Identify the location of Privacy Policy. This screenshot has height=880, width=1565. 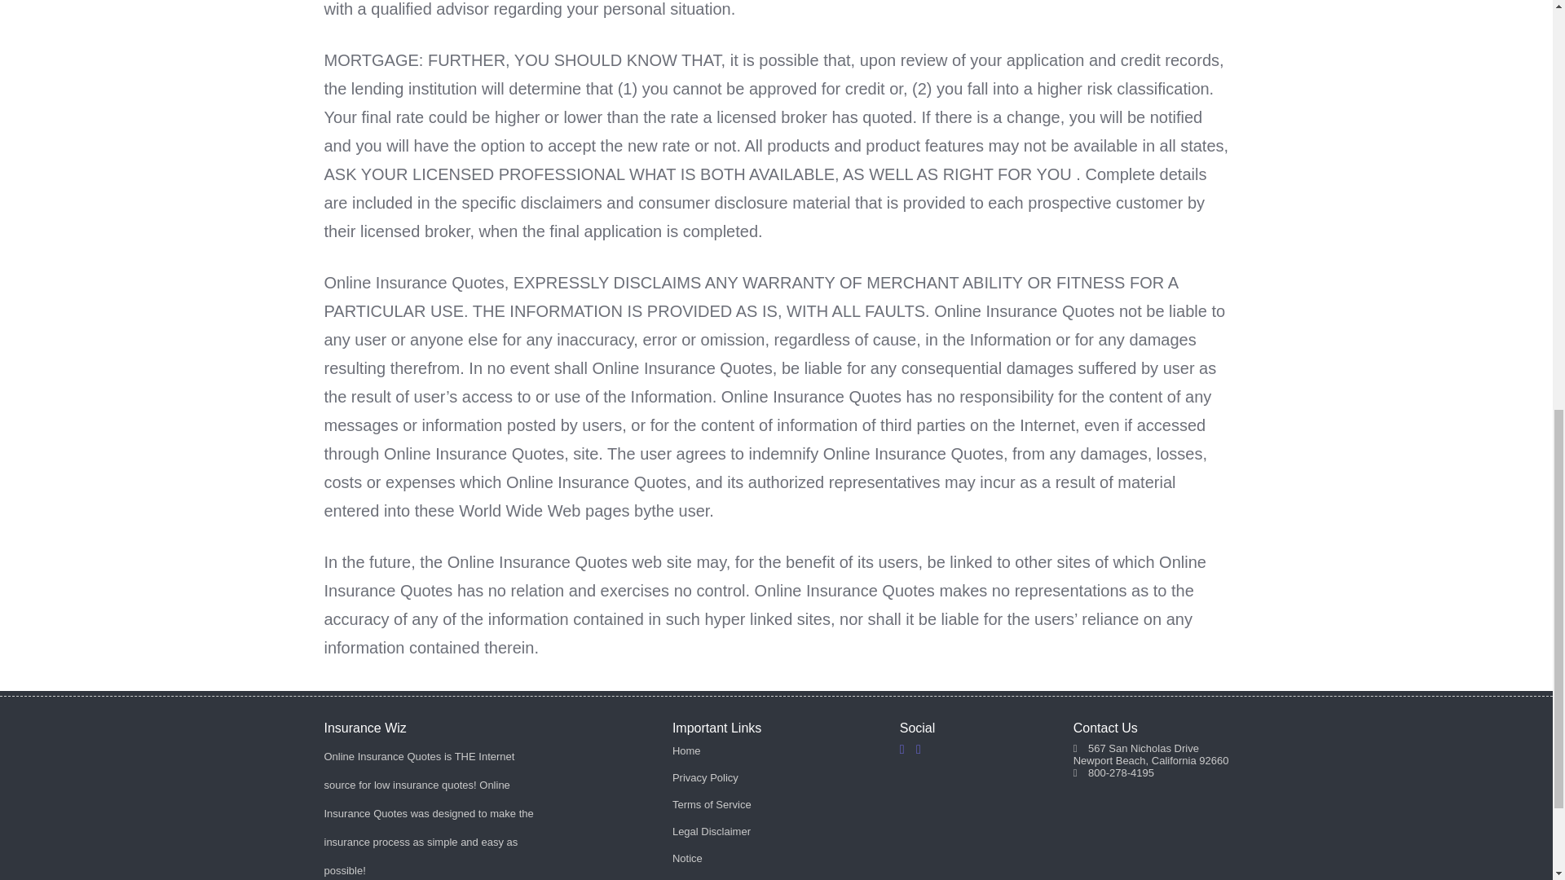
(706, 777).